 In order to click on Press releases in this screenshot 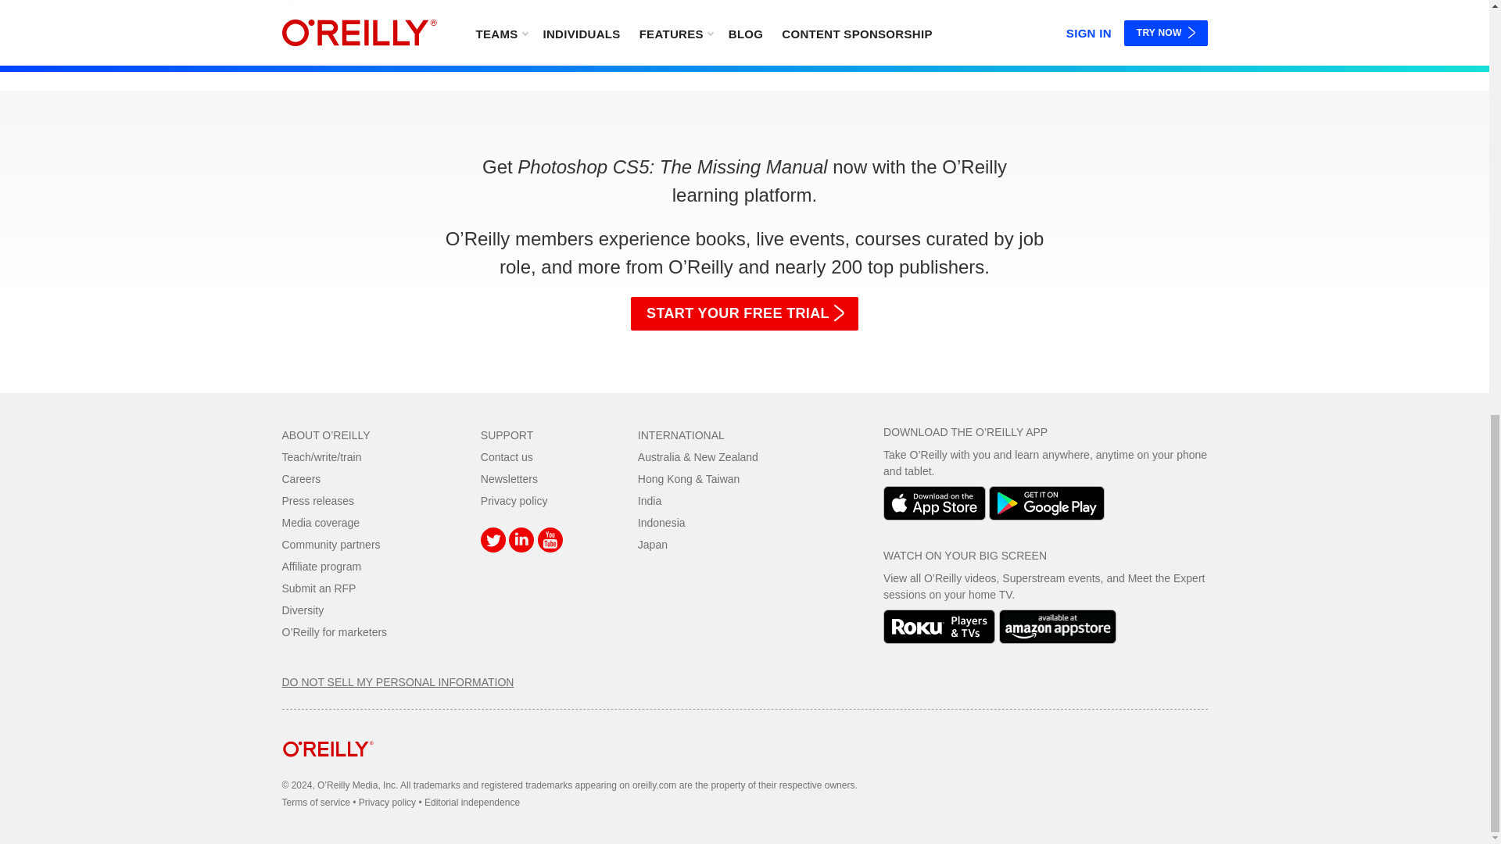, I will do `click(317, 500)`.